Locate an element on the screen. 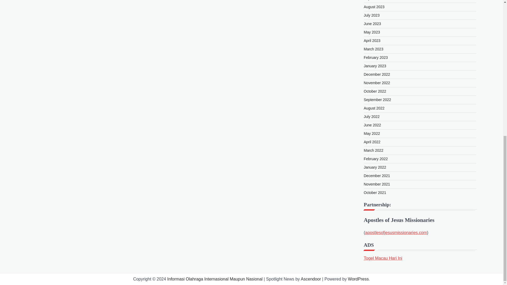 The height and width of the screenshot is (285, 507). March 2023 is located at coordinates (373, 49).